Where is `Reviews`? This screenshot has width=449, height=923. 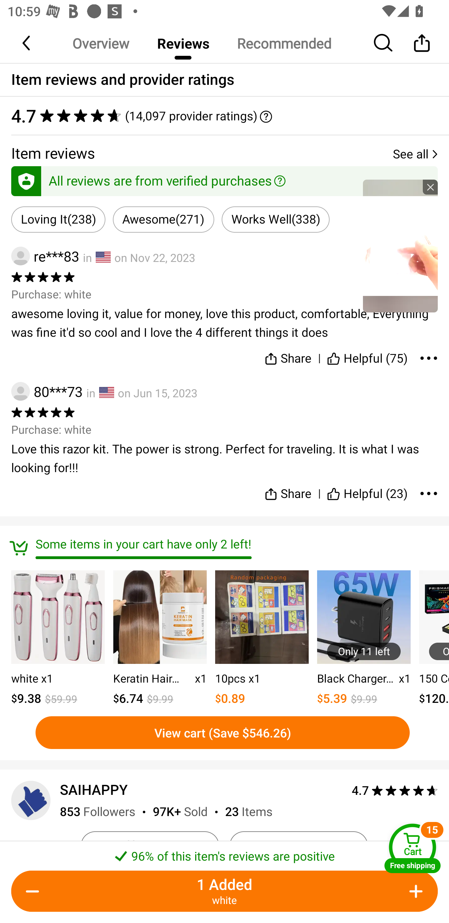 Reviews is located at coordinates (183, 43).